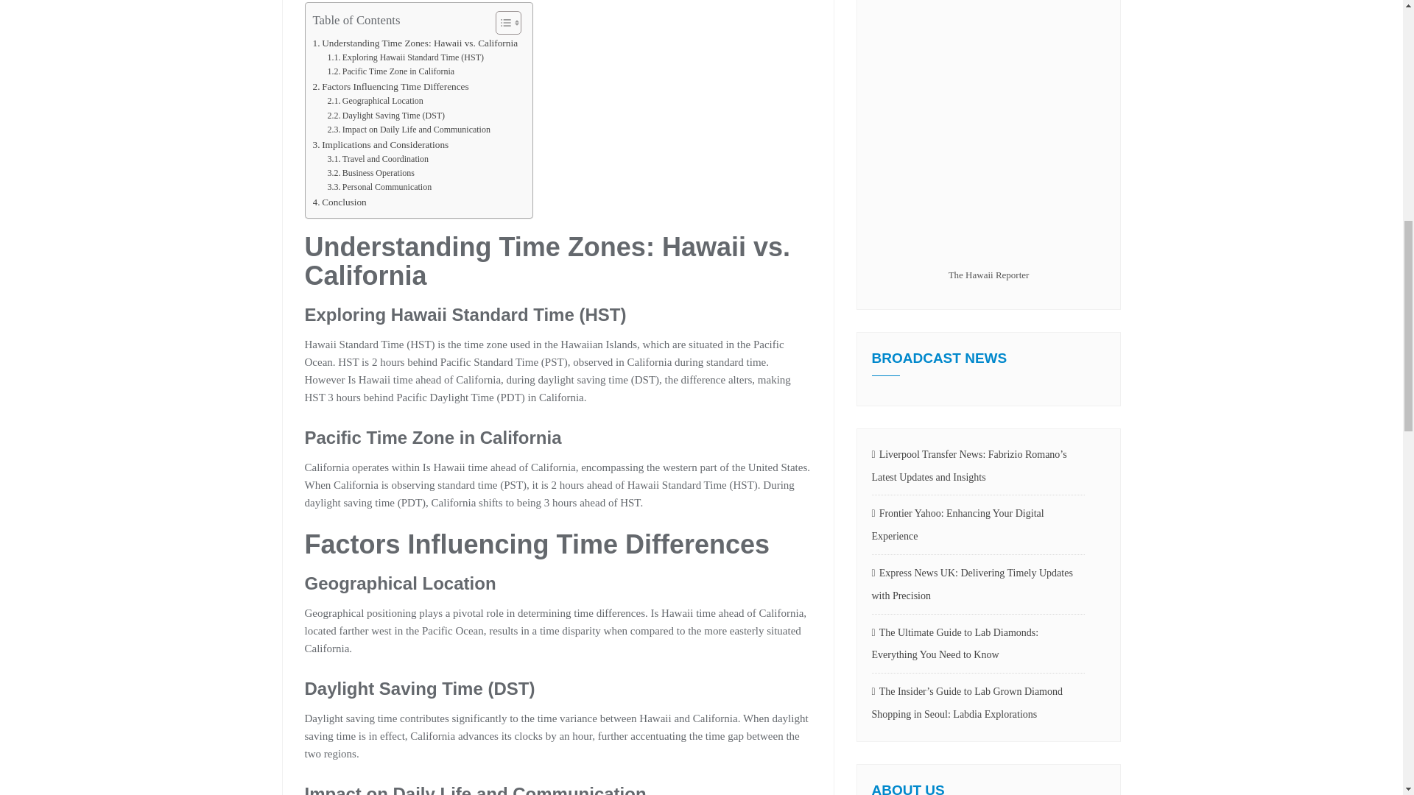 The height and width of the screenshot is (795, 1414). I want to click on Implications and Considerations, so click(380, 144).